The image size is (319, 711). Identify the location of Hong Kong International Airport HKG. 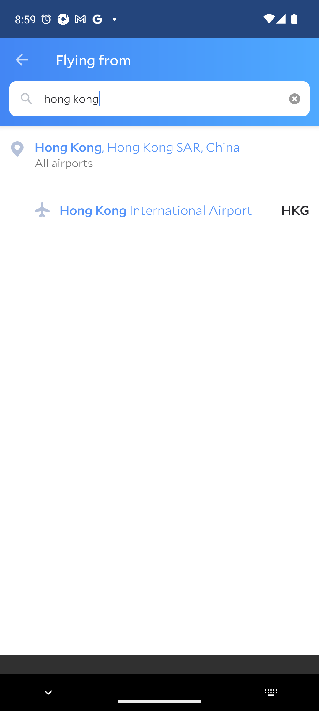
(172, 210).